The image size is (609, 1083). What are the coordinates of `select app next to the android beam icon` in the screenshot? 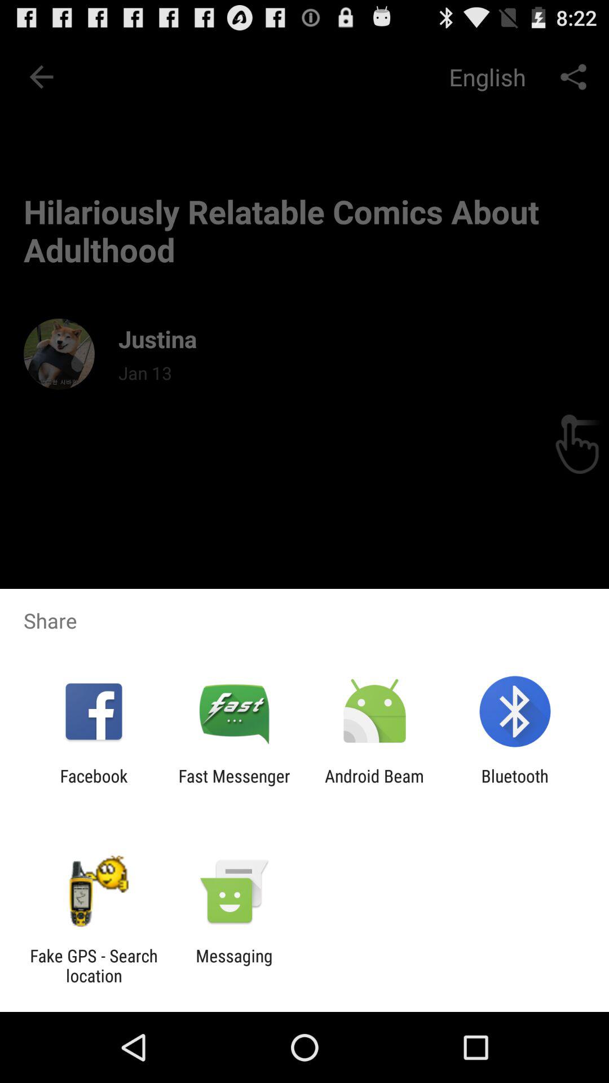 It's located at (514, 786).